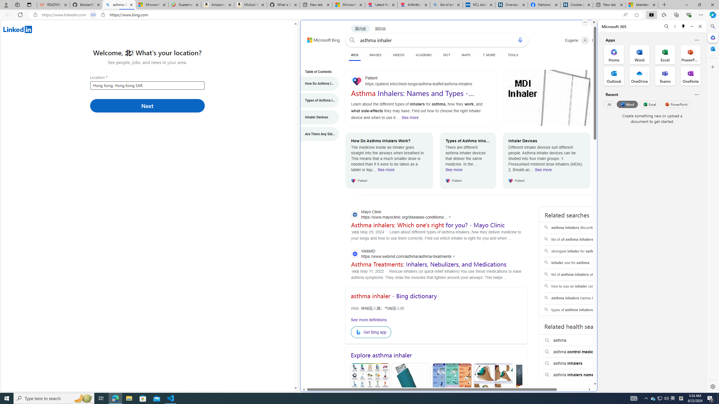 This screenshot has height=404, width=719. I want to click on asthma inhalers names brands, so click(580, 298).